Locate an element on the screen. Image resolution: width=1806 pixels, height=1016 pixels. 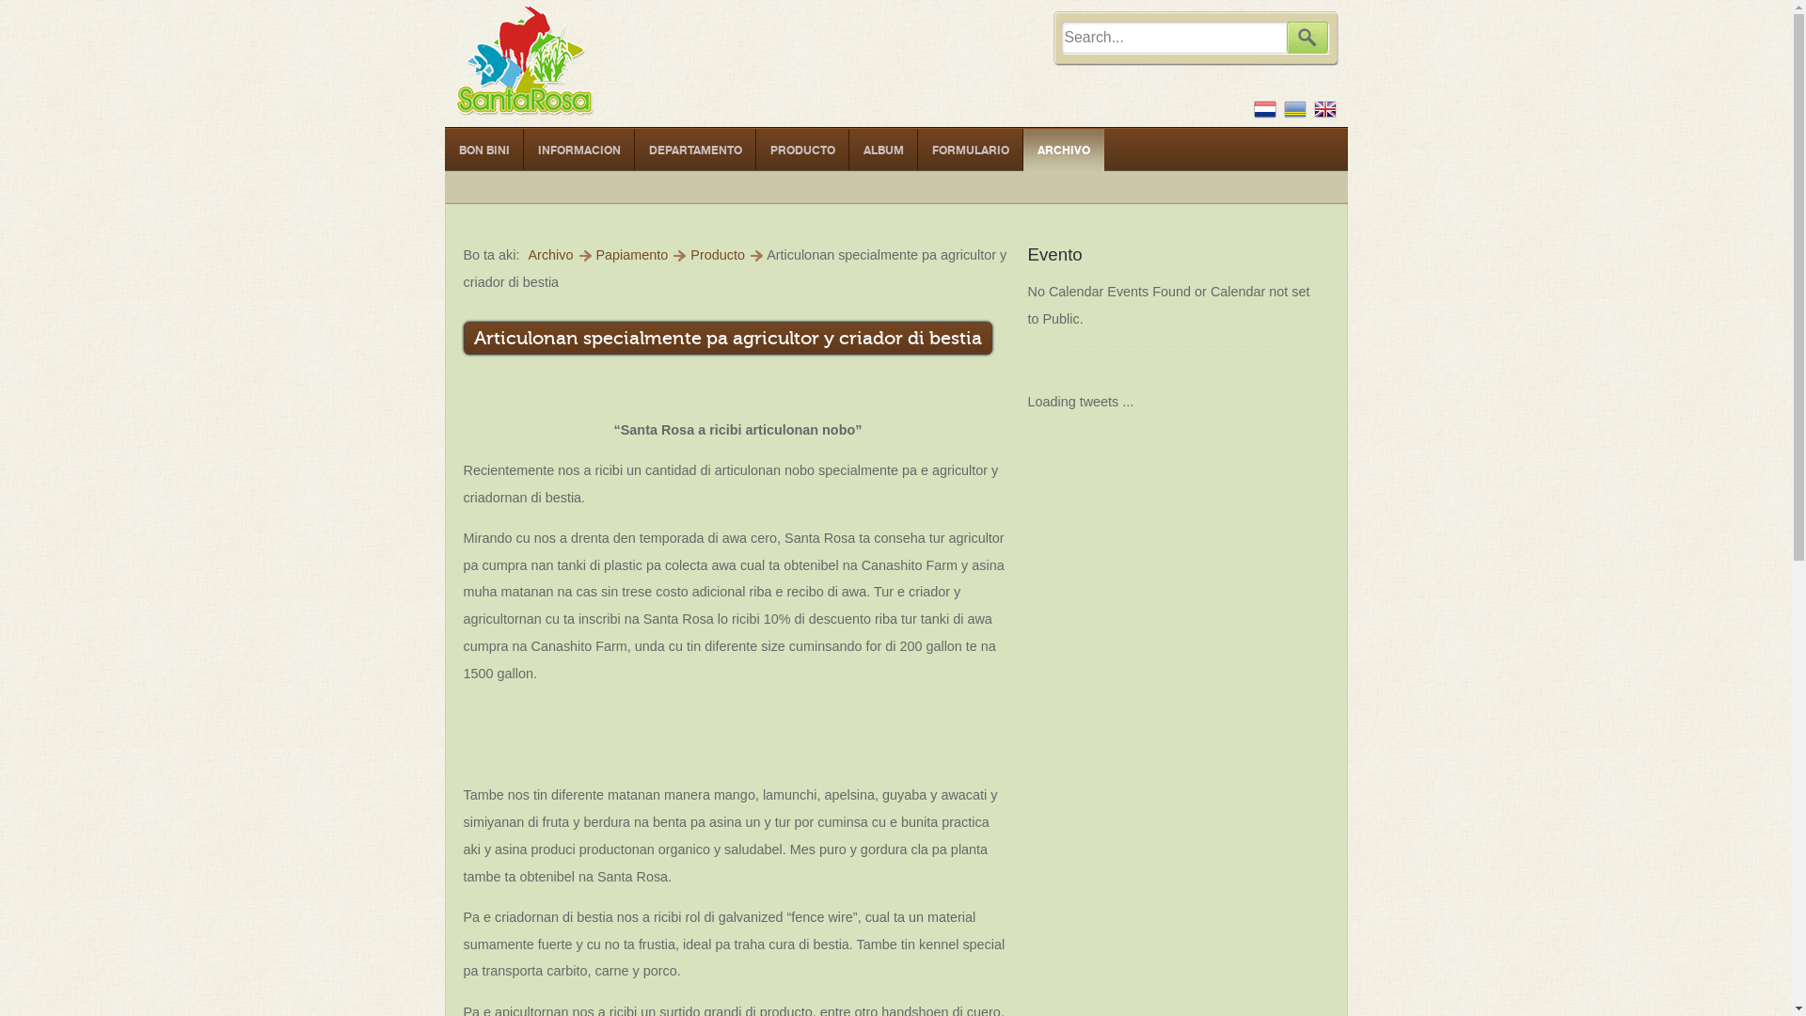
ARCHIVO is located at coordinates (1064, 151).